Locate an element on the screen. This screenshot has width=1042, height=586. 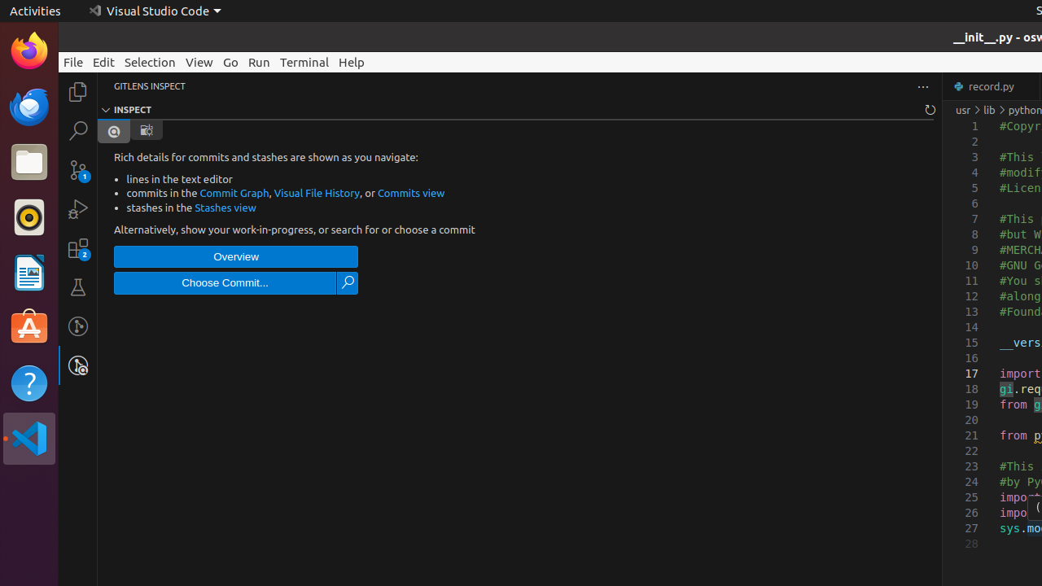
Overview is located at coordinates (236, 257).